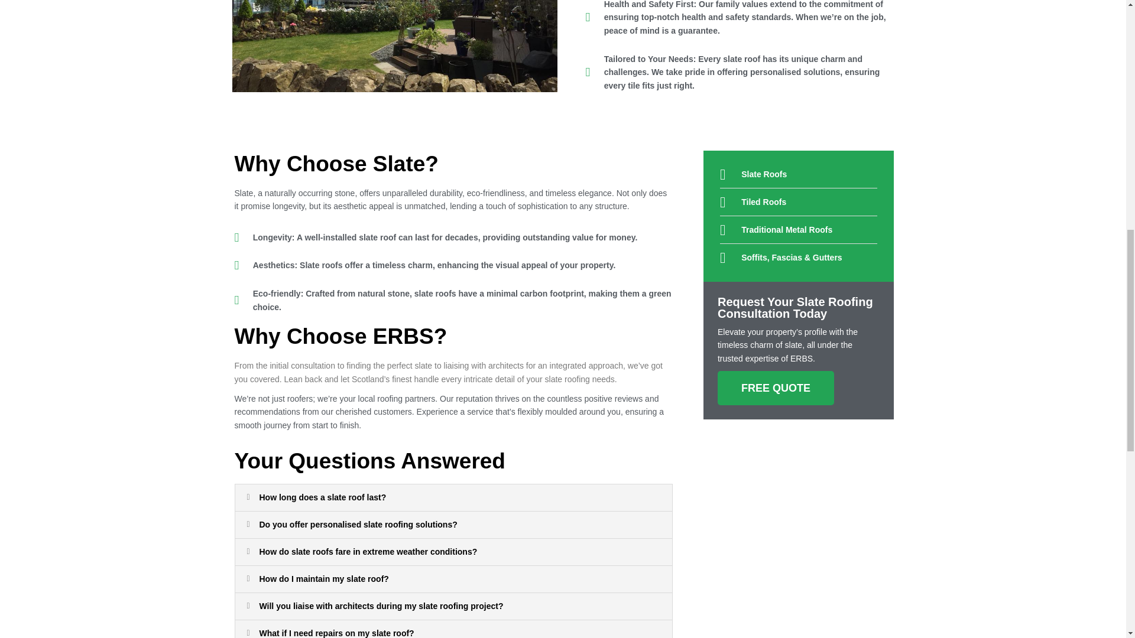 This screenshot has width=1135, height=638. What do you see at coordinates (776, 388) in the screenshot?
I see `FREE QUOTE` at bounding box center [776, 388].